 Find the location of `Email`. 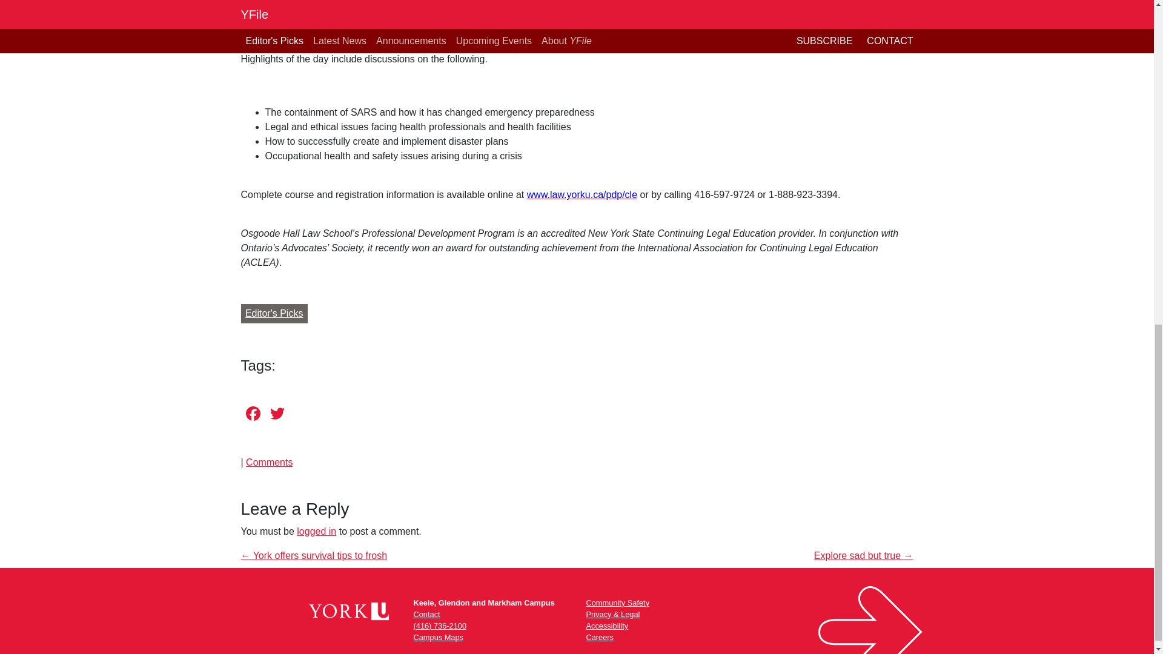

Email is located at coordinates (302, 415).